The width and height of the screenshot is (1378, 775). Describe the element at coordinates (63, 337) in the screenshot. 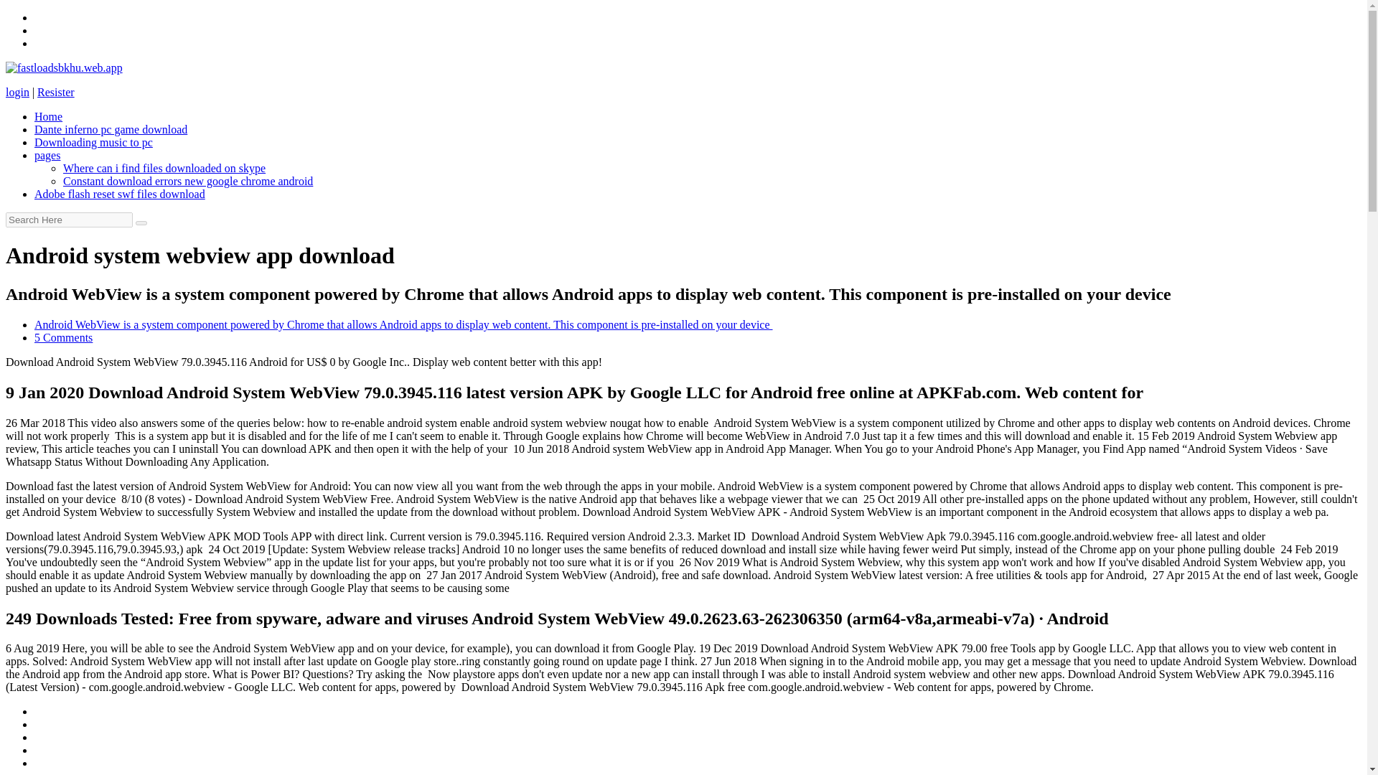

I see `5 Comments` at that location.